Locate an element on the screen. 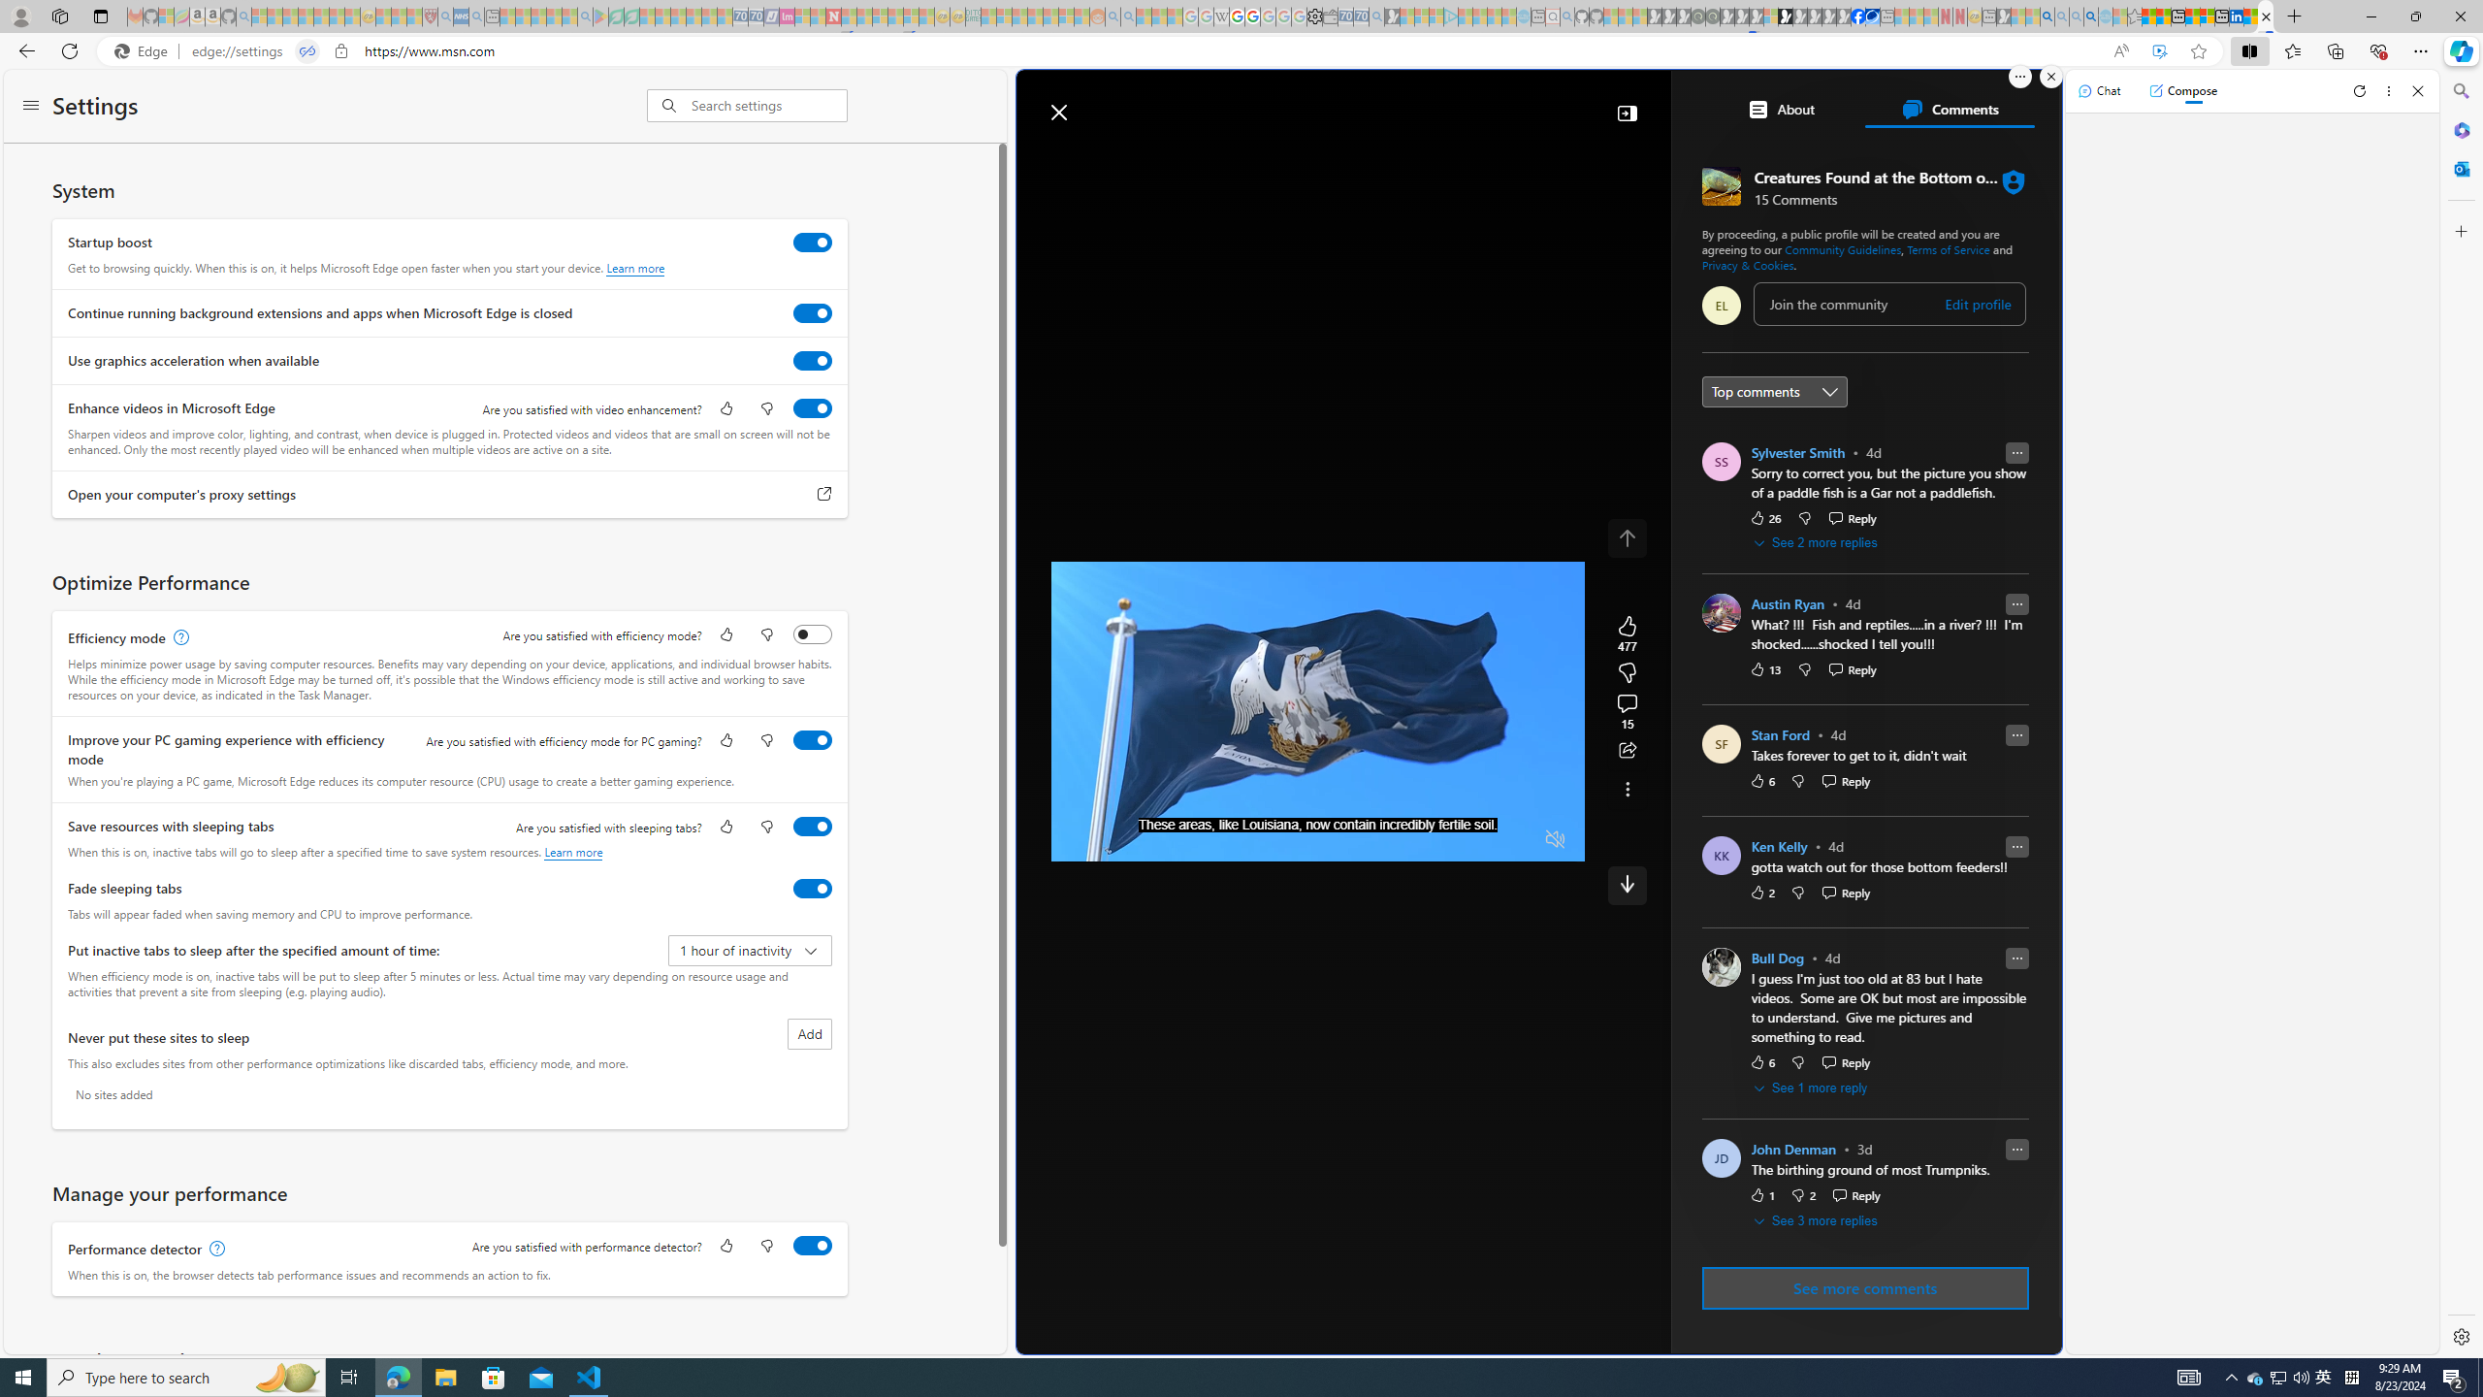 This screenshot has height=1397, width=2483. The Weather Channel - MSN - Sleeping is located at coordinates (290, 16).